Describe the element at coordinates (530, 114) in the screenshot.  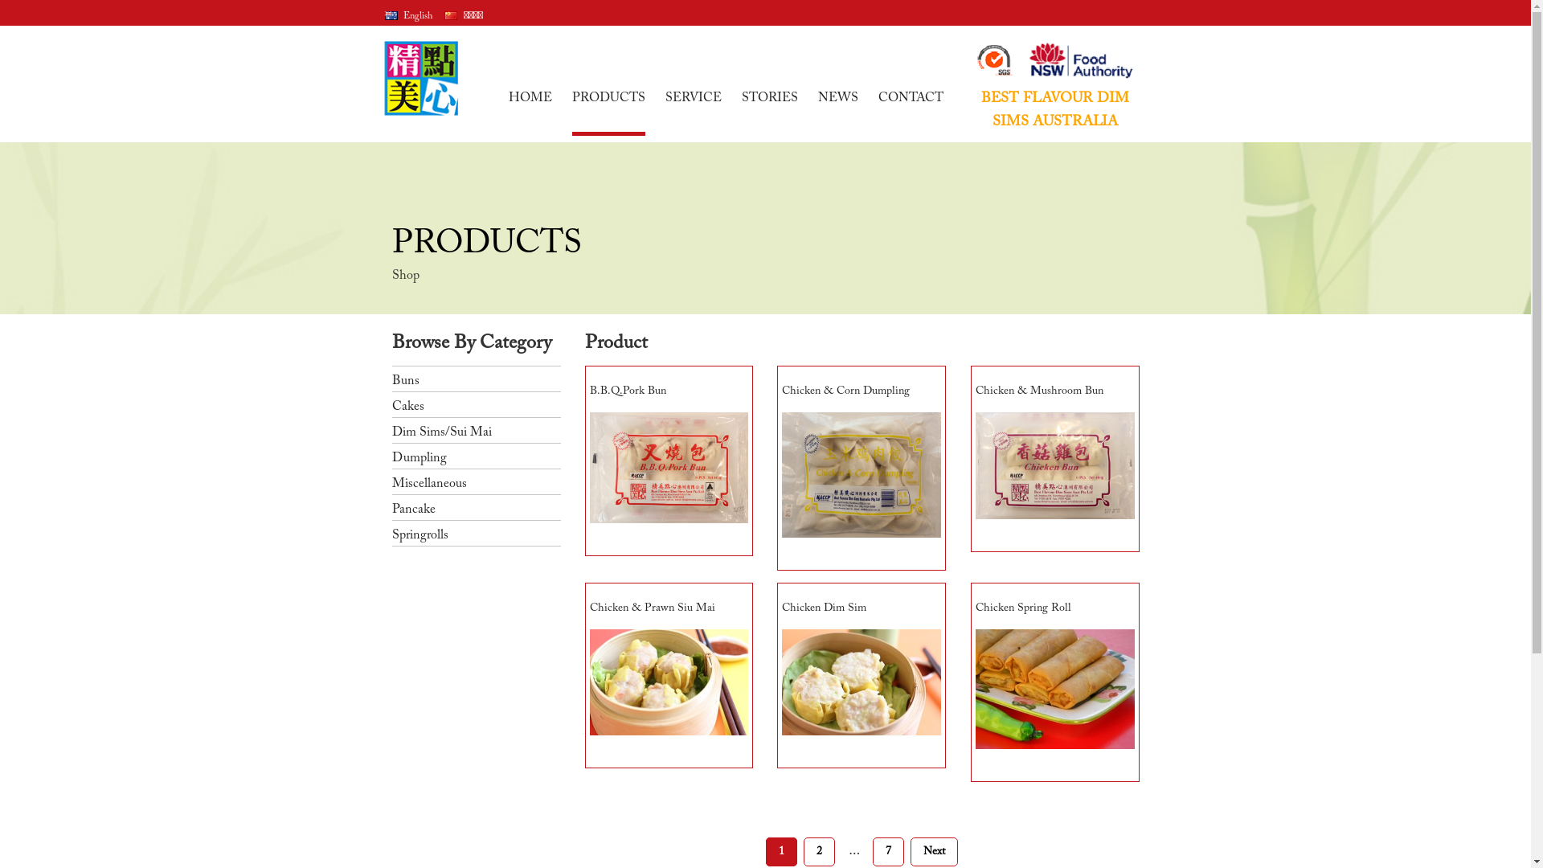
I see `HOME` at that location.